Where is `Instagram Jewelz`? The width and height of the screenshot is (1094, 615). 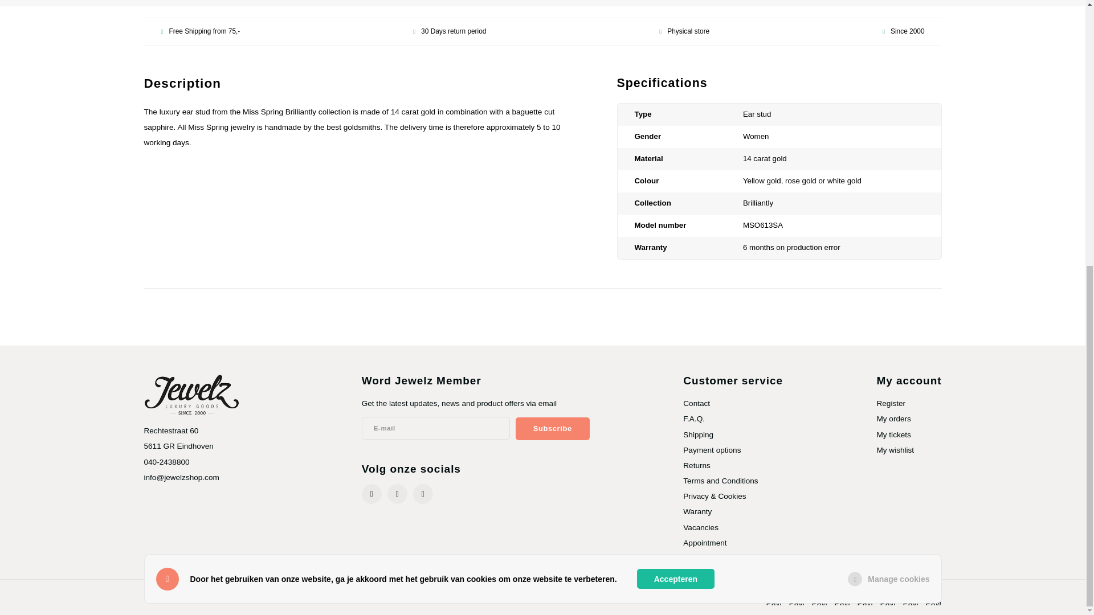
Instagram Jewelz is located at coordinates (397, 493).